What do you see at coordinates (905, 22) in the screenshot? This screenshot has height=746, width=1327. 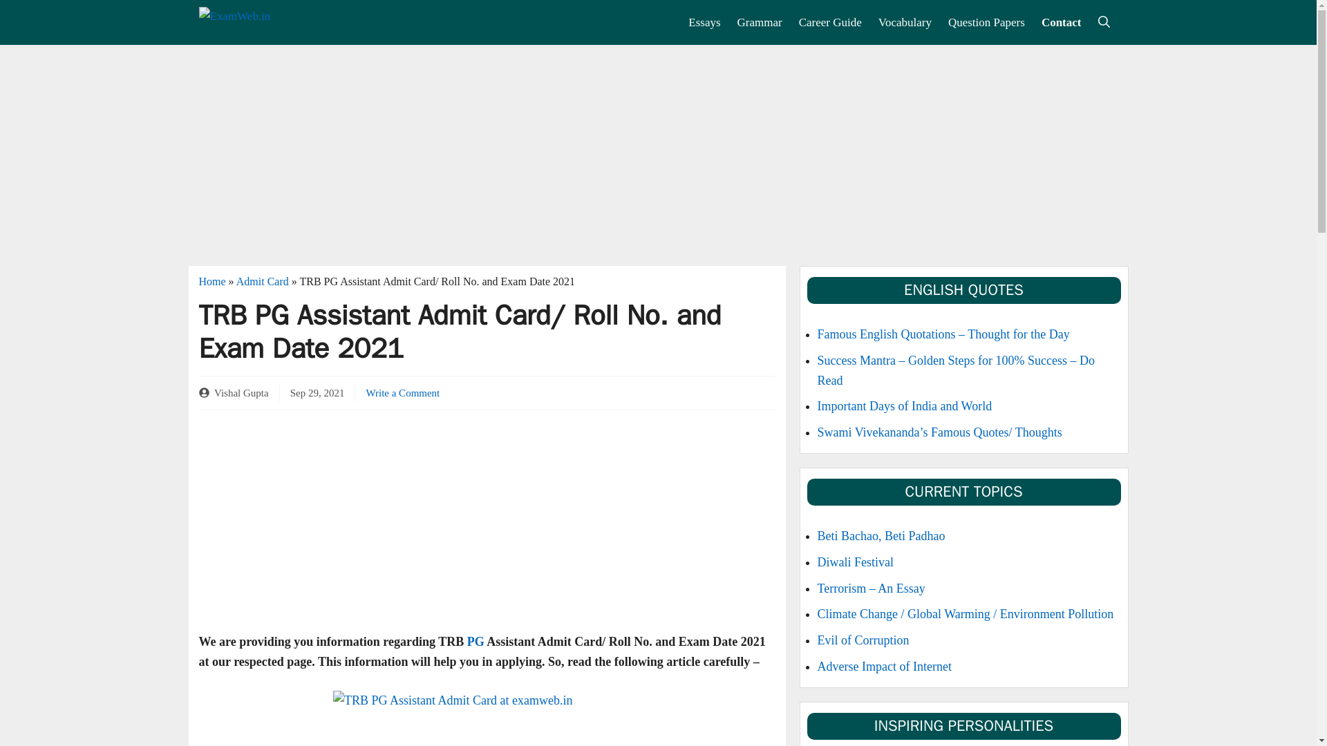 I see `Vocabulary` at bounding box center [905, 22].